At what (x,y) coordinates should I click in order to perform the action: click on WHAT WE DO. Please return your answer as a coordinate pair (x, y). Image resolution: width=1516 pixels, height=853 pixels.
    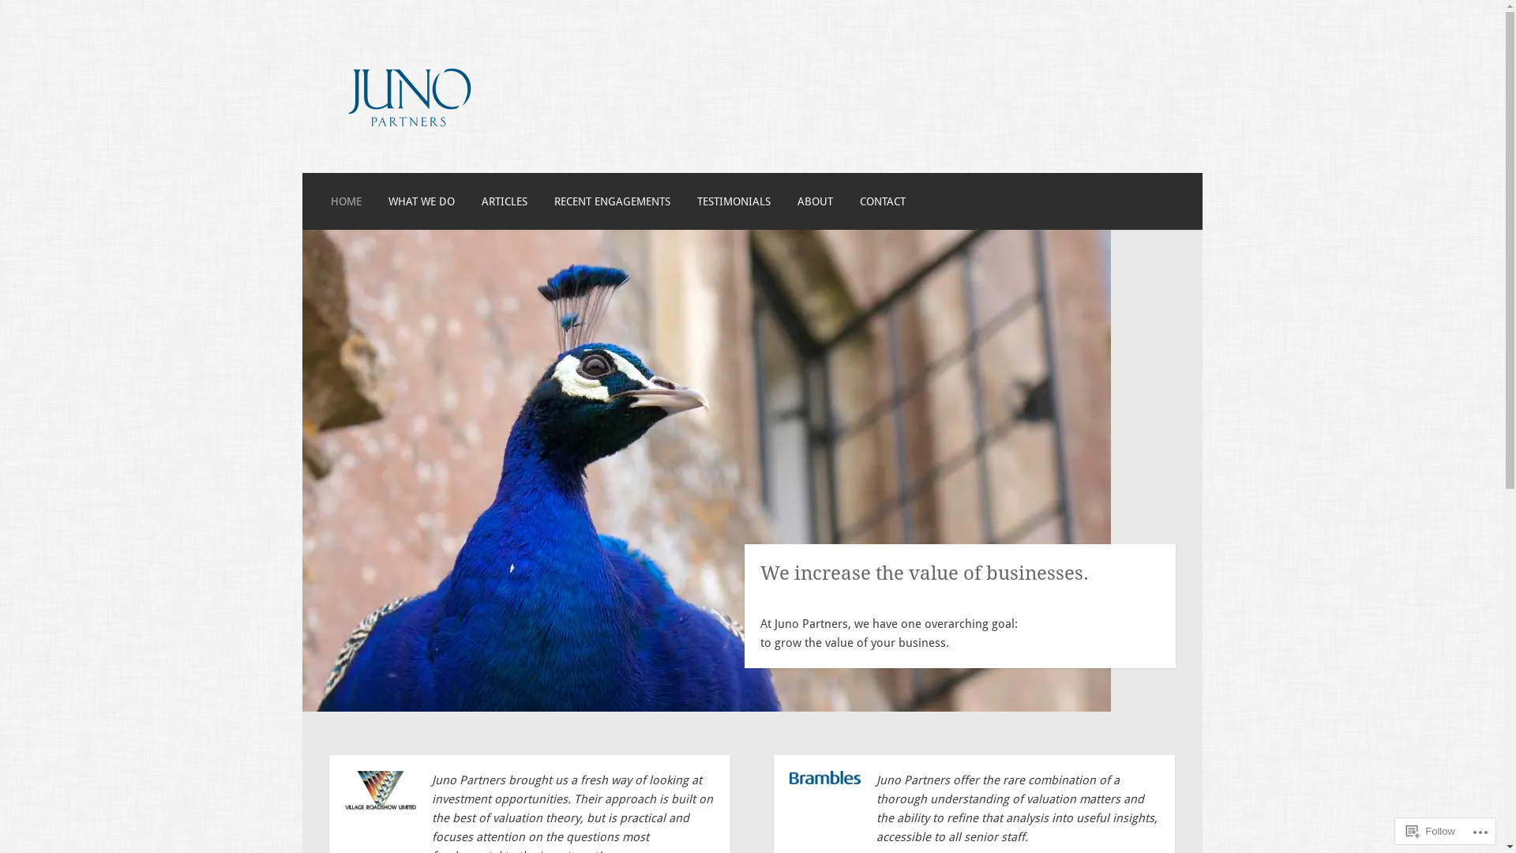
    Looking at the image, I should click on (422, 201).